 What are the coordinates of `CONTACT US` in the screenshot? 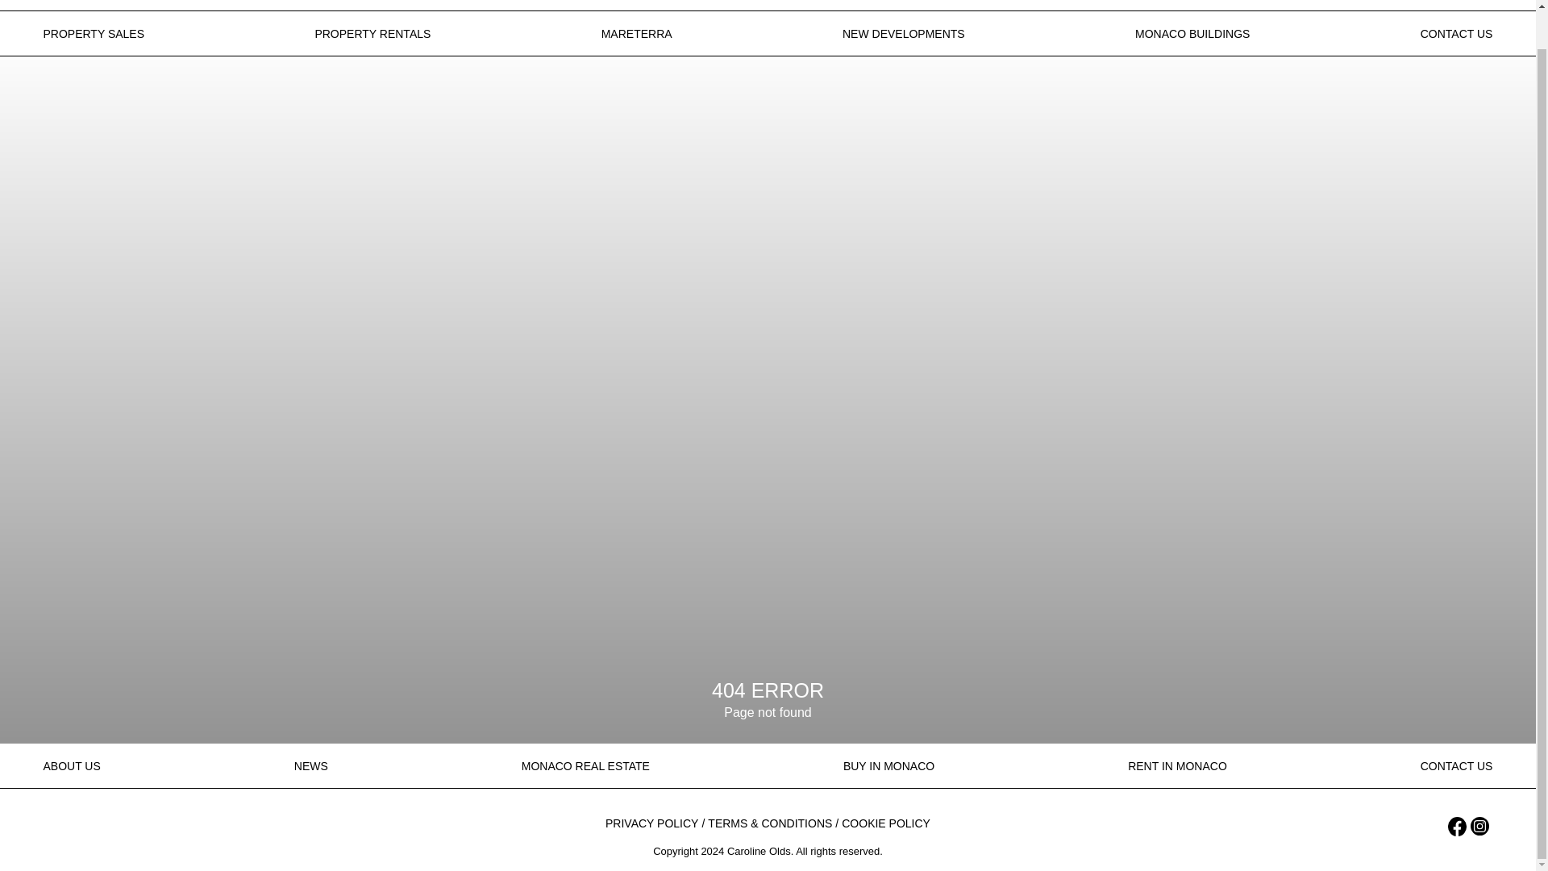 It's located at (1457, 766).